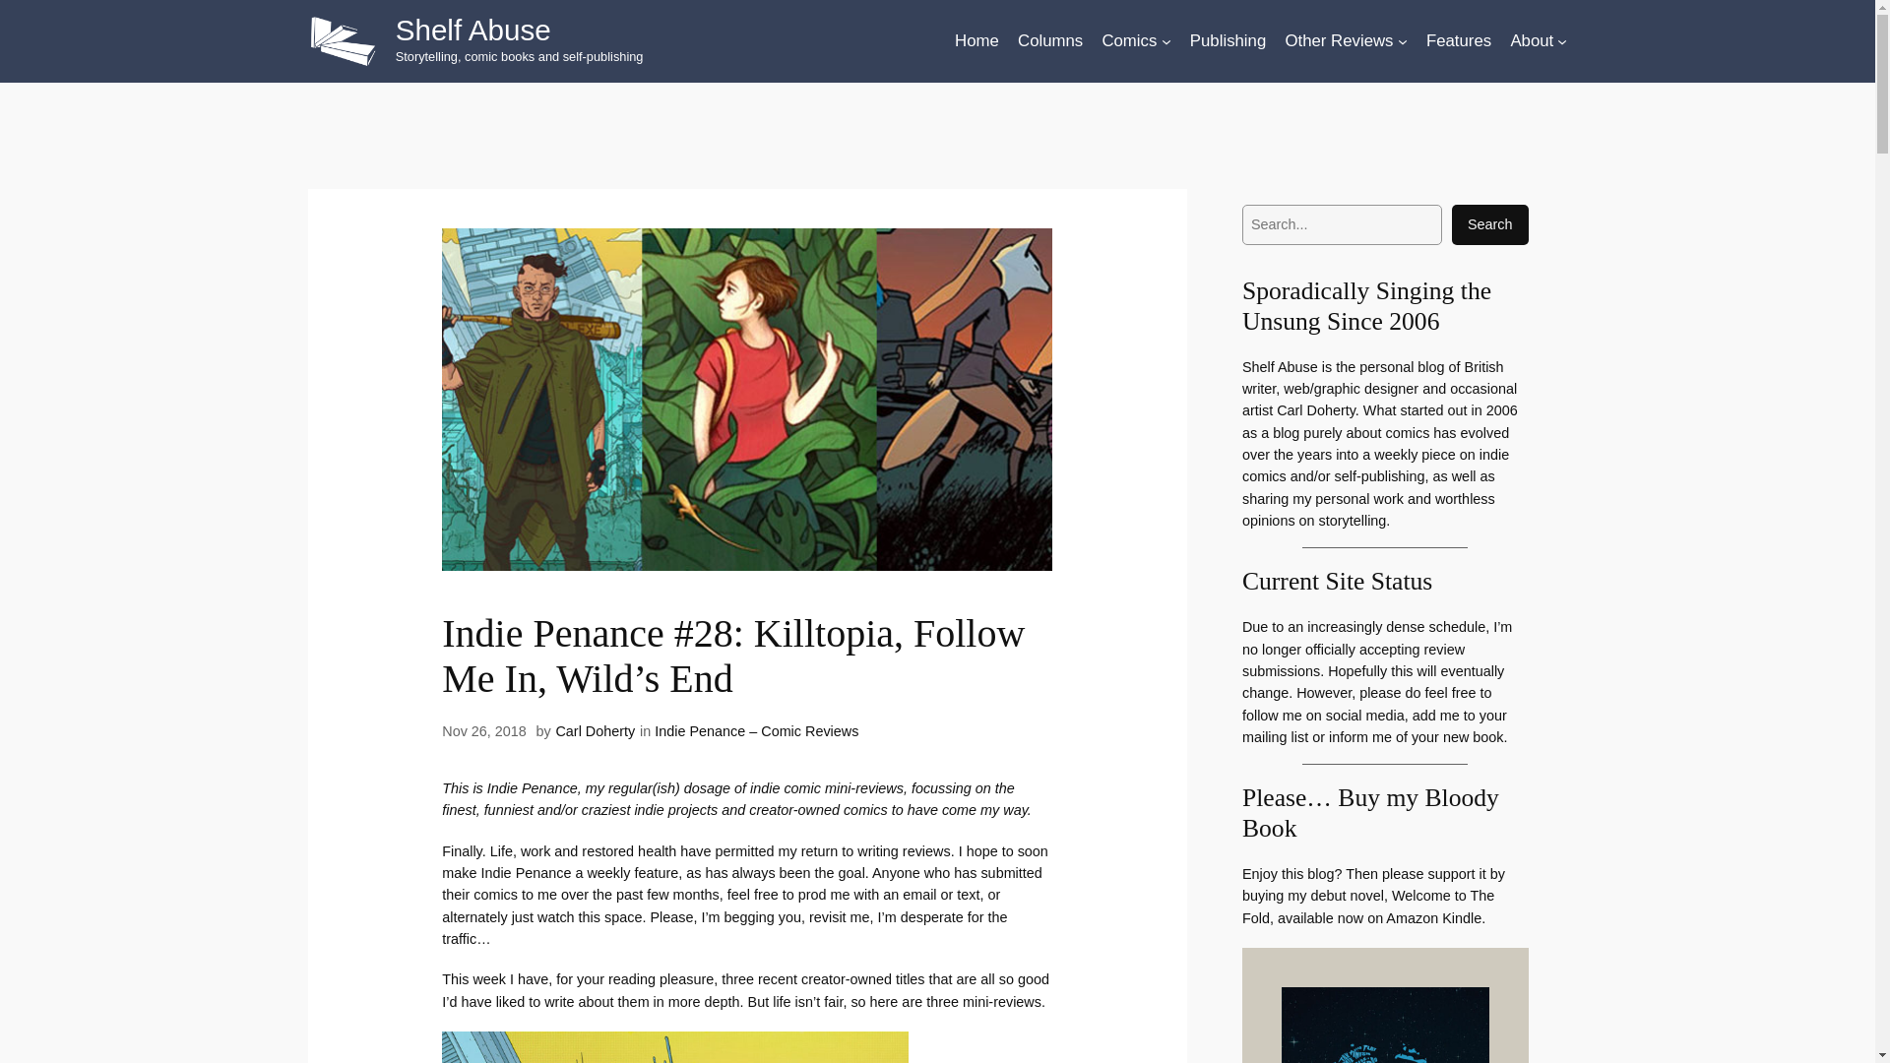 The height and width of the screenshot is (1063, 1890). I want to click on Nov 26, 2018, so click(484, 730).